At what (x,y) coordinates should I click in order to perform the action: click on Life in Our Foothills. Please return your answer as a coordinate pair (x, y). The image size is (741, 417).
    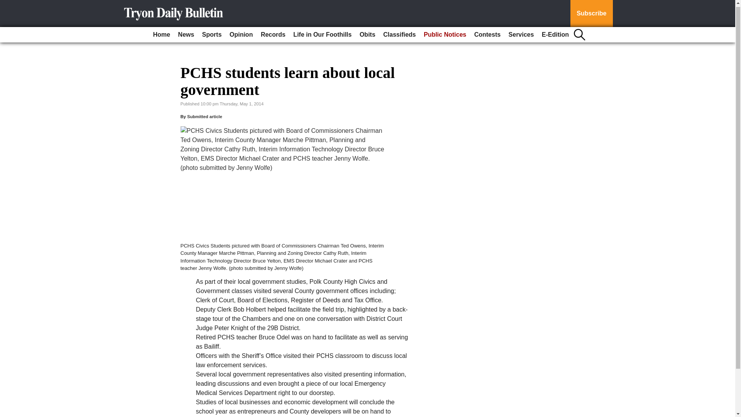
    Looking at the image, I should click on (323, 33).